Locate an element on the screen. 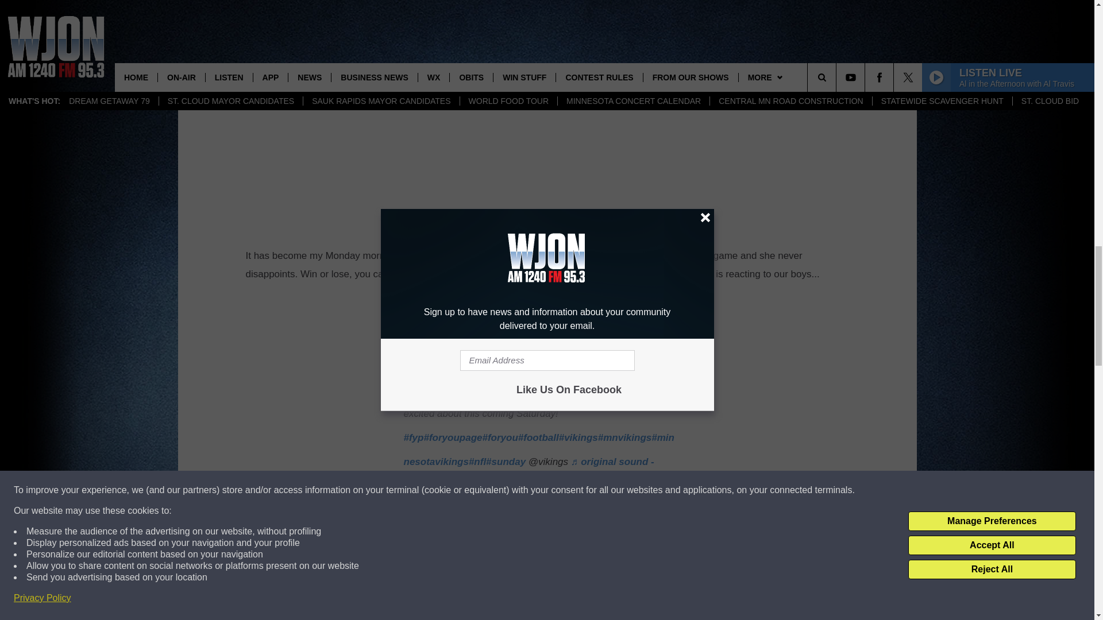  nfl is located at coordinates (477, 462).